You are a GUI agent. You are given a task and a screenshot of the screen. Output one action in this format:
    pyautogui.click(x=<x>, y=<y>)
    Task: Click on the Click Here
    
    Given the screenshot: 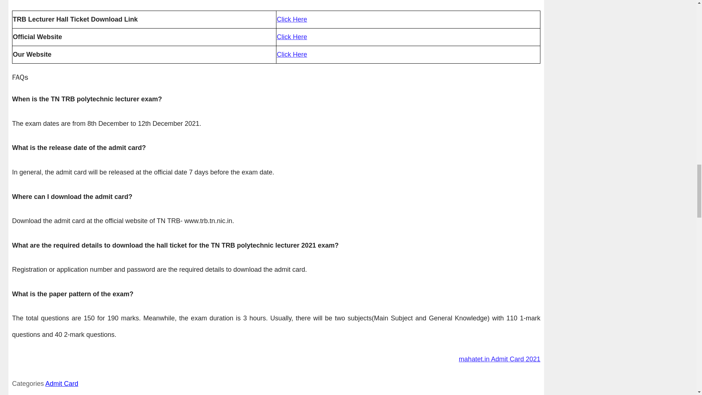 What is the action you would take?
    pyautogui.click(x=292, y=37)
    